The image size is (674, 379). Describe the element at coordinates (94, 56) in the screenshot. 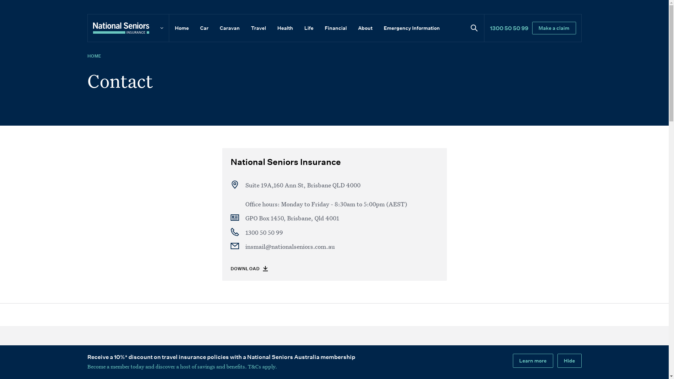

I see `HOME` at that location.